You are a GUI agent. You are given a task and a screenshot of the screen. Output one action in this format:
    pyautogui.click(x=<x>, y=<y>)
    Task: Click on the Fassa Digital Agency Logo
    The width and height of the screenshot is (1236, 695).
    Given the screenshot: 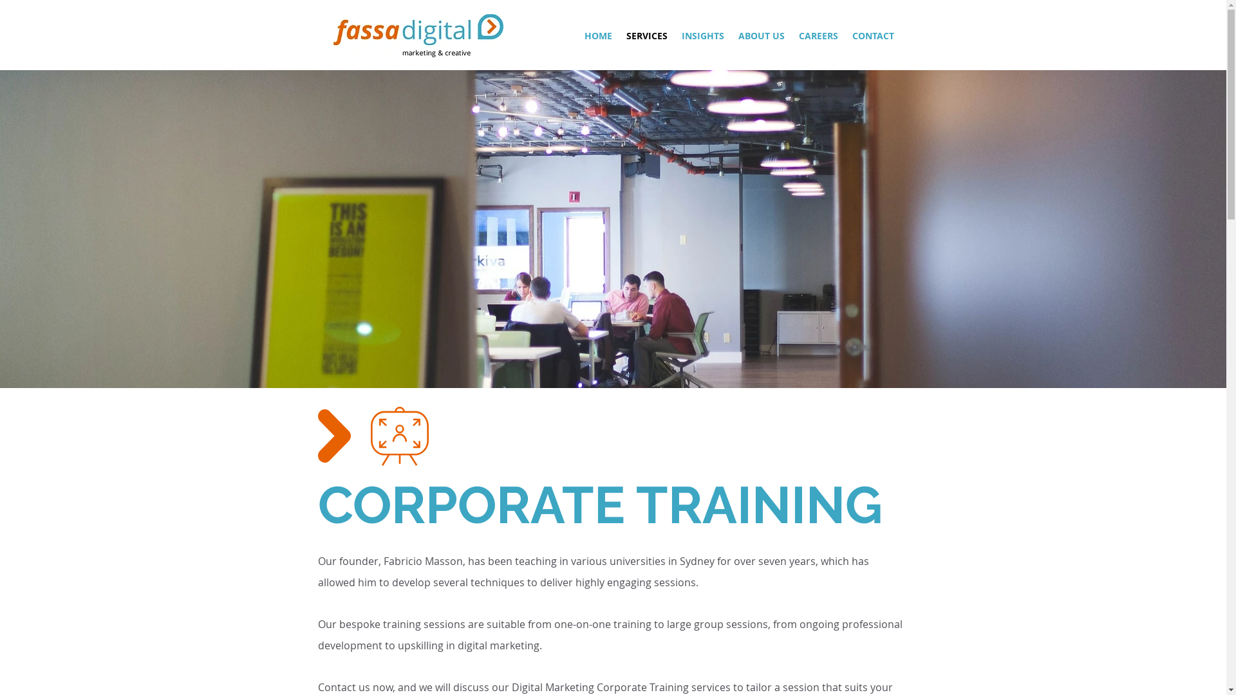 What is the action you would take?
    pyautogui.click(x=418, y=36)
    